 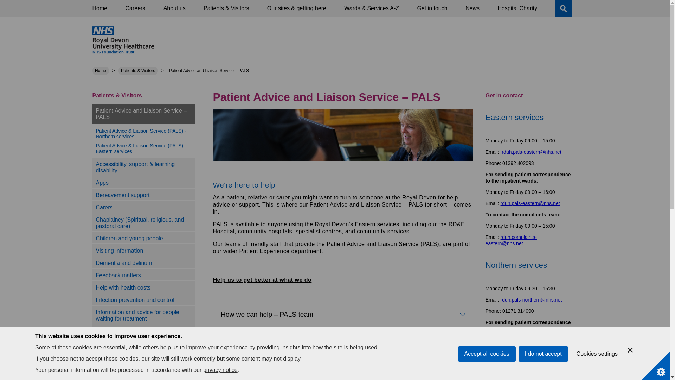 I want to click on Accept all cookies, so click(x=487, y=379).